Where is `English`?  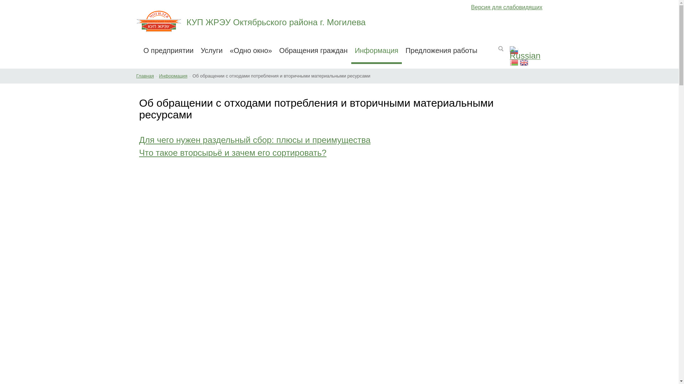
English is located at coordinates (524, 63).